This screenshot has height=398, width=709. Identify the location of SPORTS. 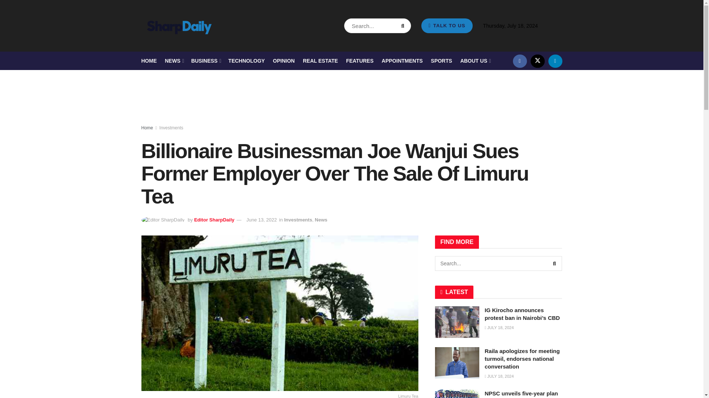
(442, 61).